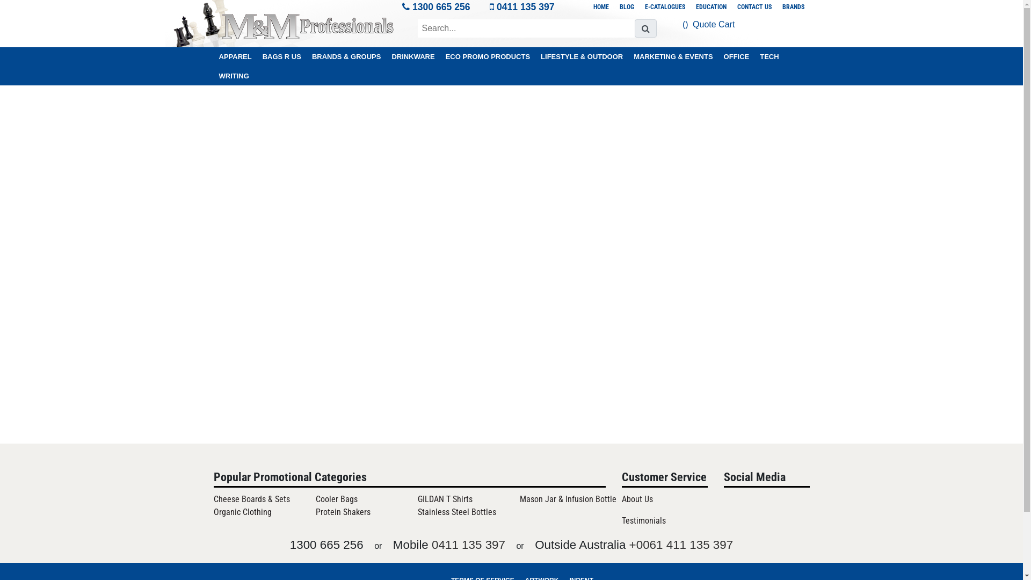 This screenshot has width=1031, height=580. I want to click on BAGS R US, so click(282, 57).